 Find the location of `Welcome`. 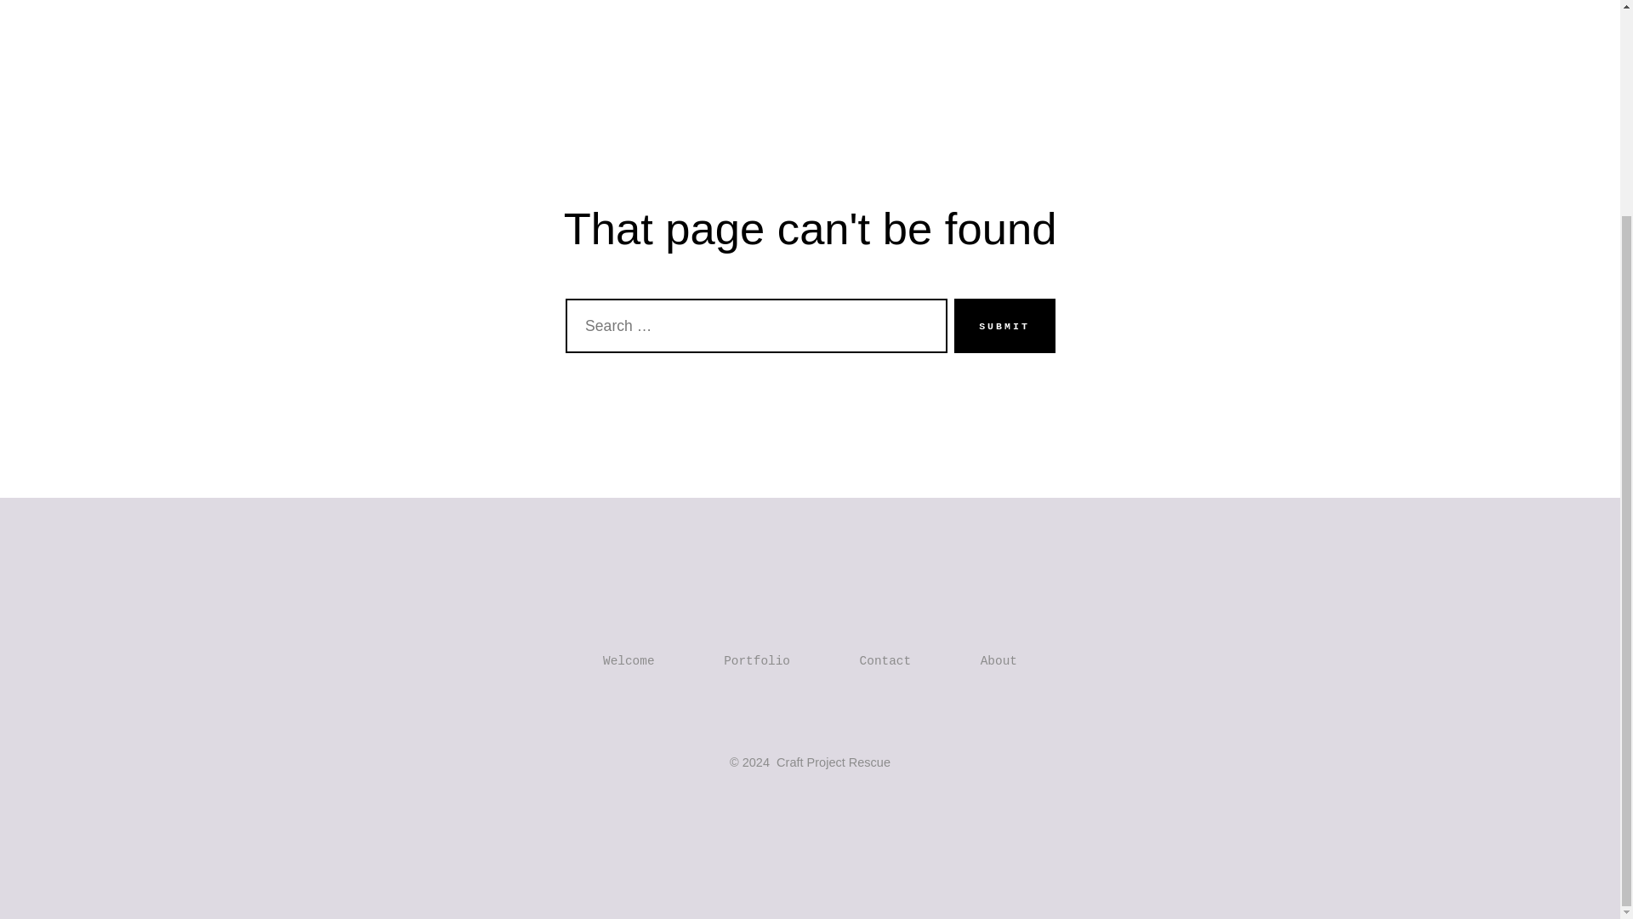

Welcome is located at coordinates (677, 1).